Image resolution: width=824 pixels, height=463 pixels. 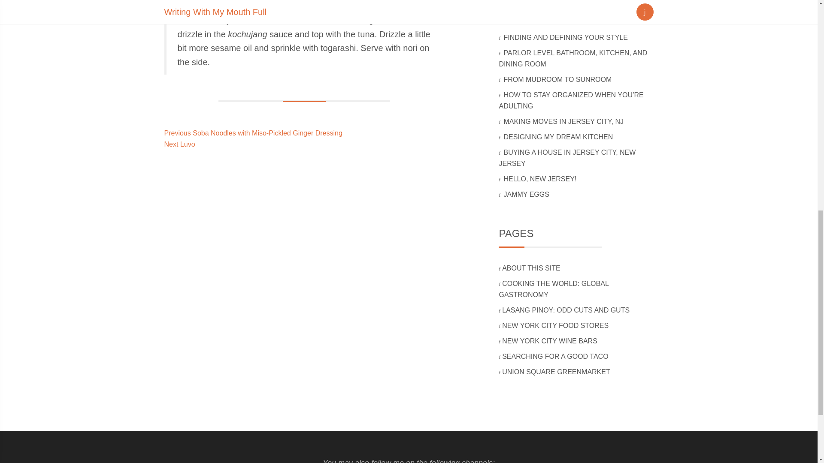 I want to click on CIOPPINO WITH HARVEST OF THE SEA SEAFOOD MEDLEY, so click(x=531, y=268).